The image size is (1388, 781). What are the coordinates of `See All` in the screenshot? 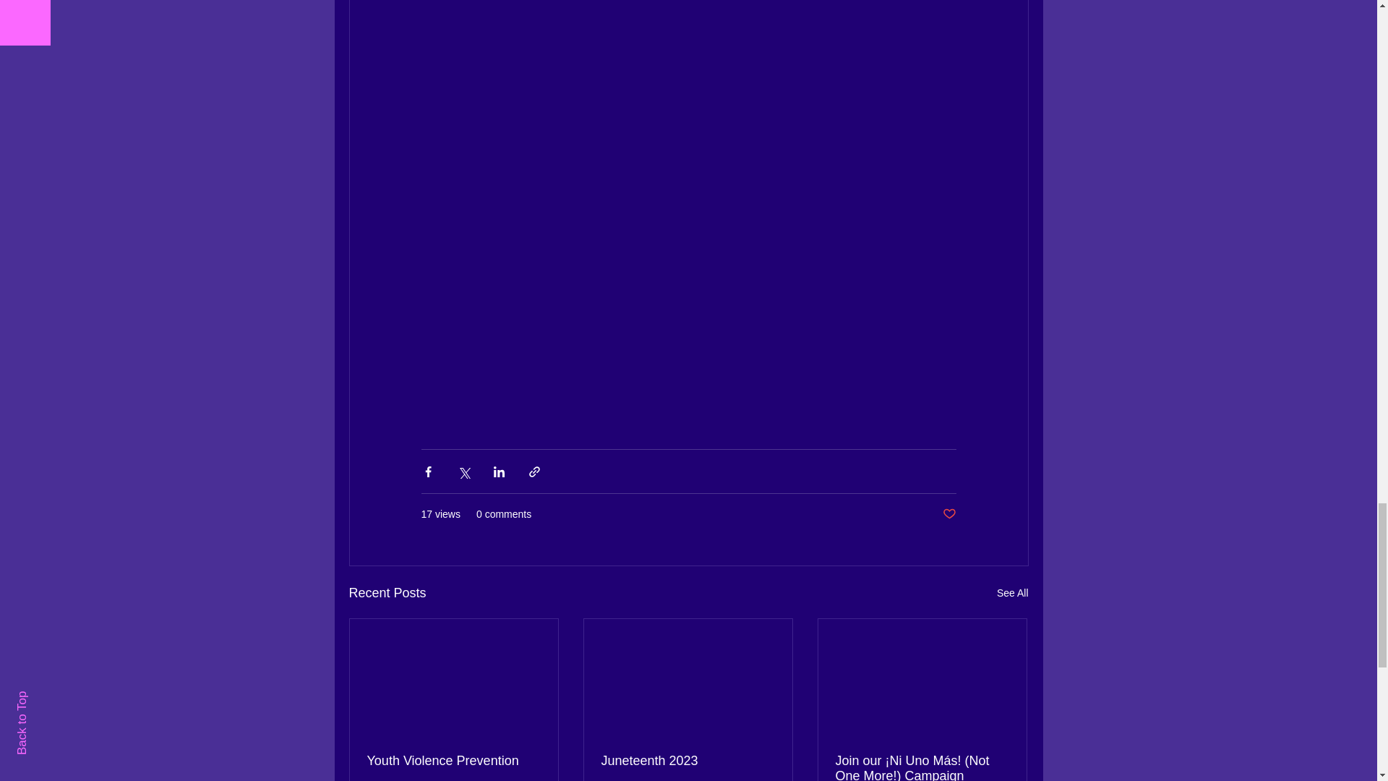 It's located at (1012, 593).